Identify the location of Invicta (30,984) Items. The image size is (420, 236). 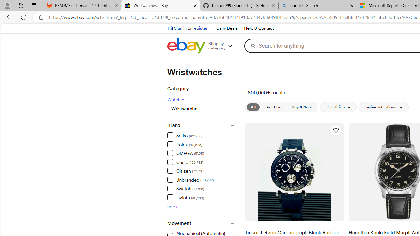
(186, 197).